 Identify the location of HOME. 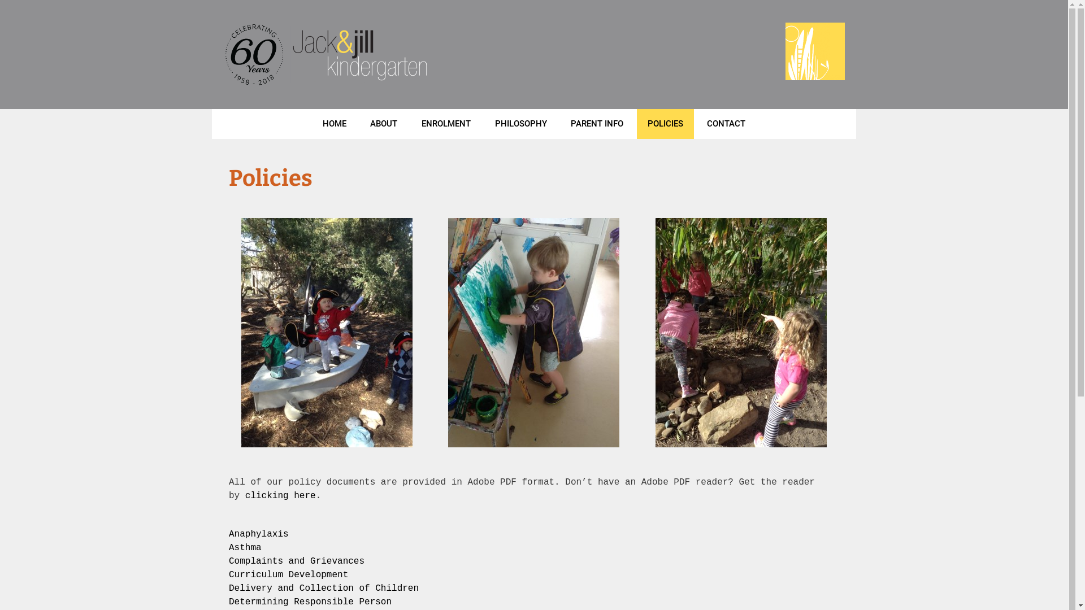
(335, 124).